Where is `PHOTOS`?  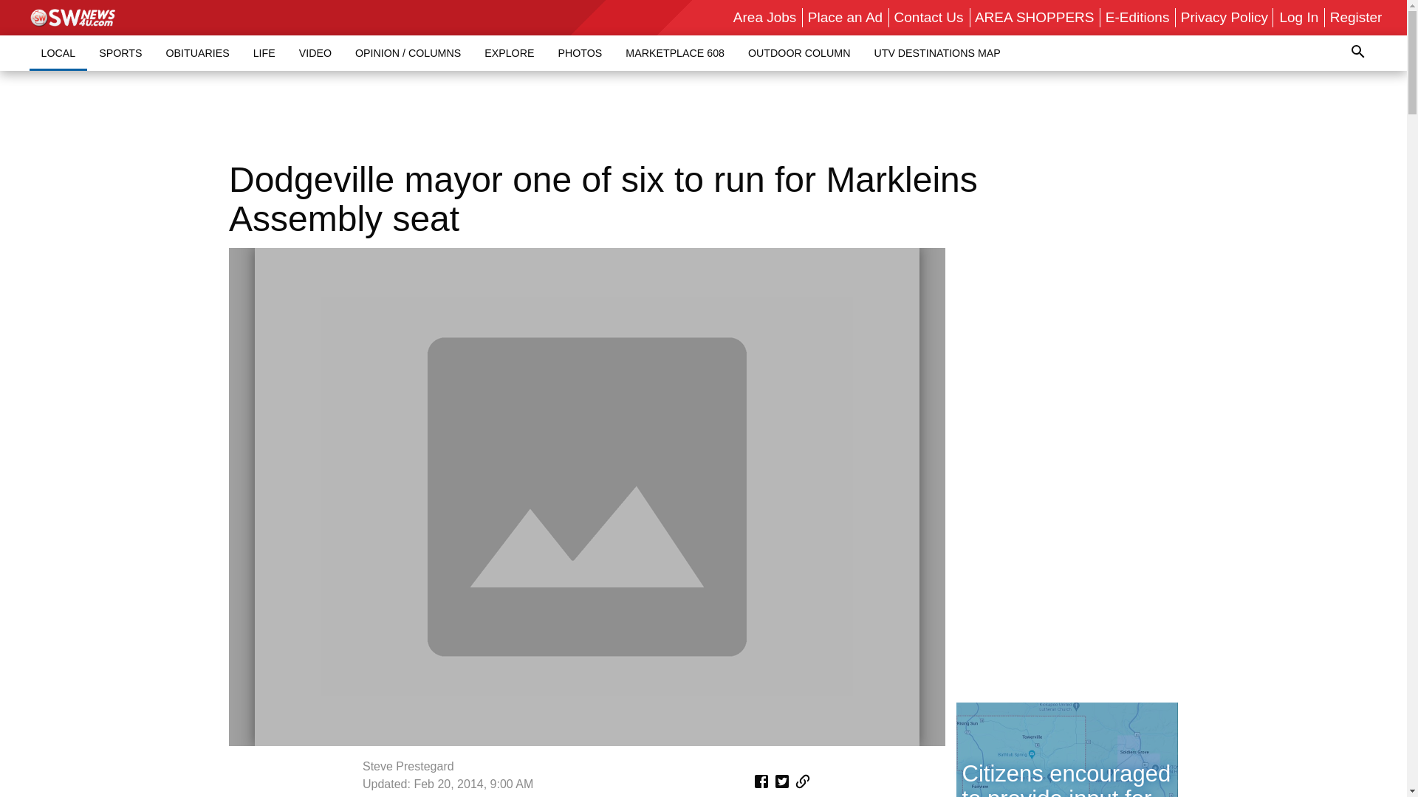
PHOTOS is located at coordinates (580, 52).